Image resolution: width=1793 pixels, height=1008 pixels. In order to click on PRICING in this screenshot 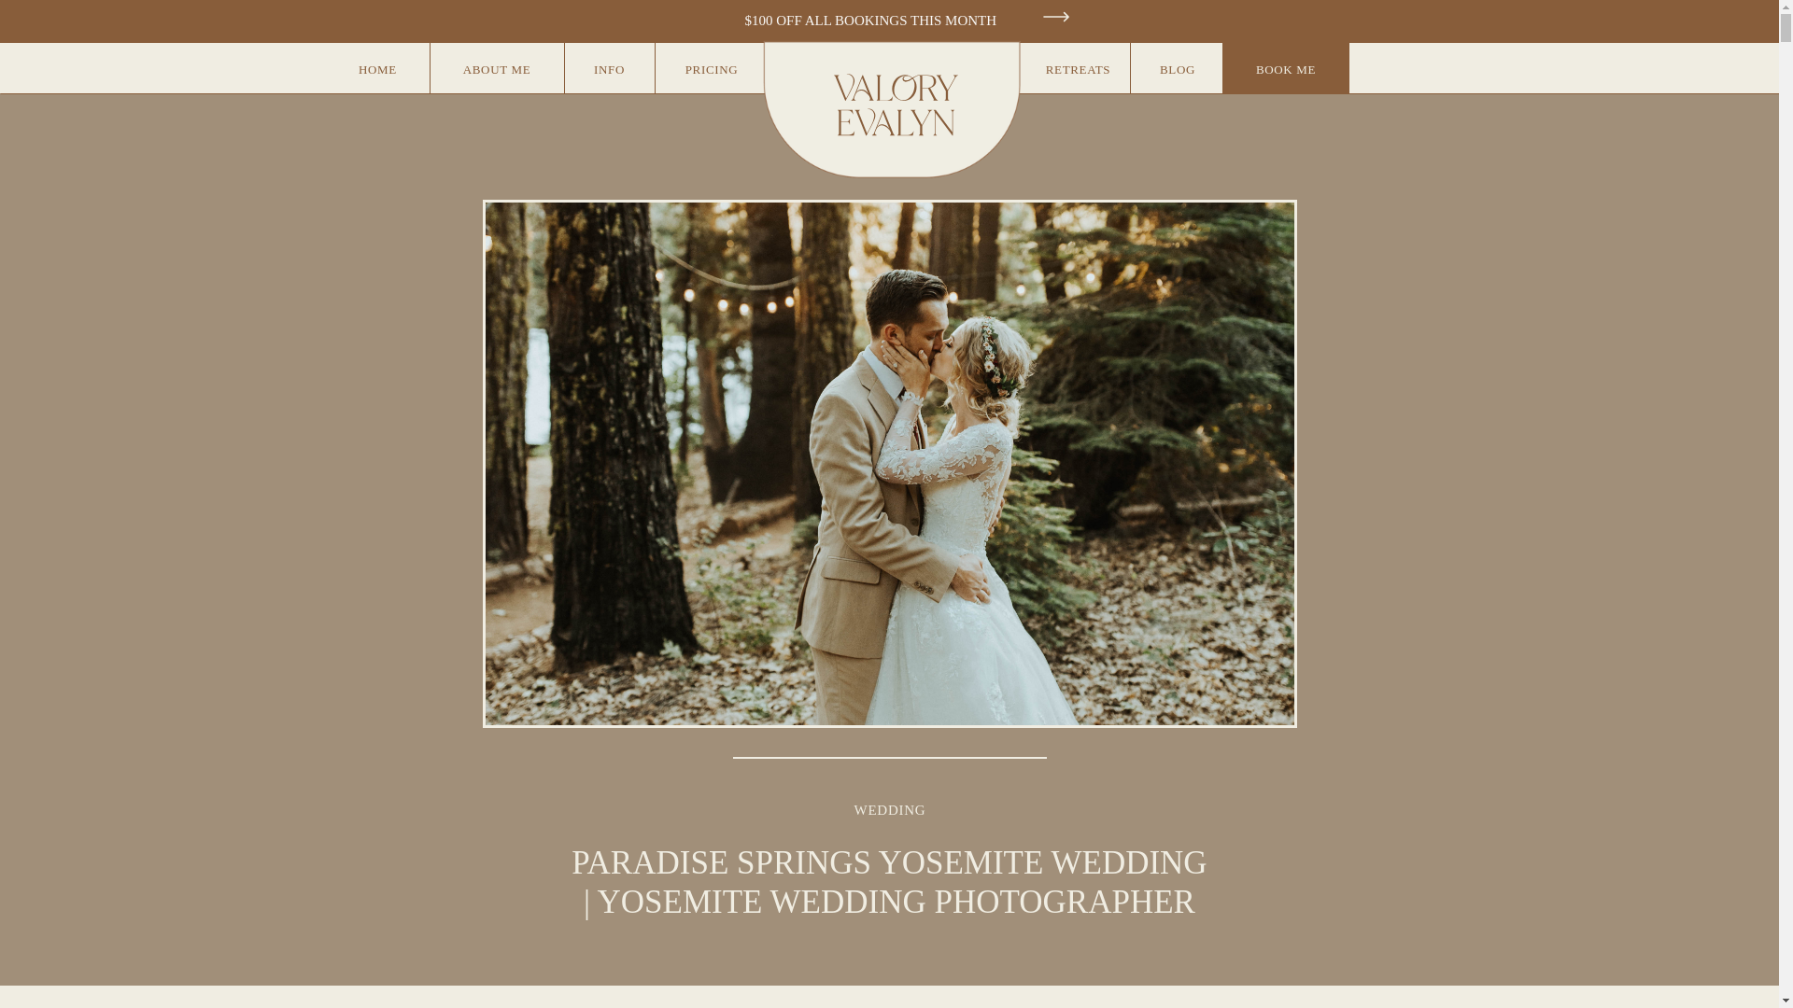, I will do `click(712, 67)`.